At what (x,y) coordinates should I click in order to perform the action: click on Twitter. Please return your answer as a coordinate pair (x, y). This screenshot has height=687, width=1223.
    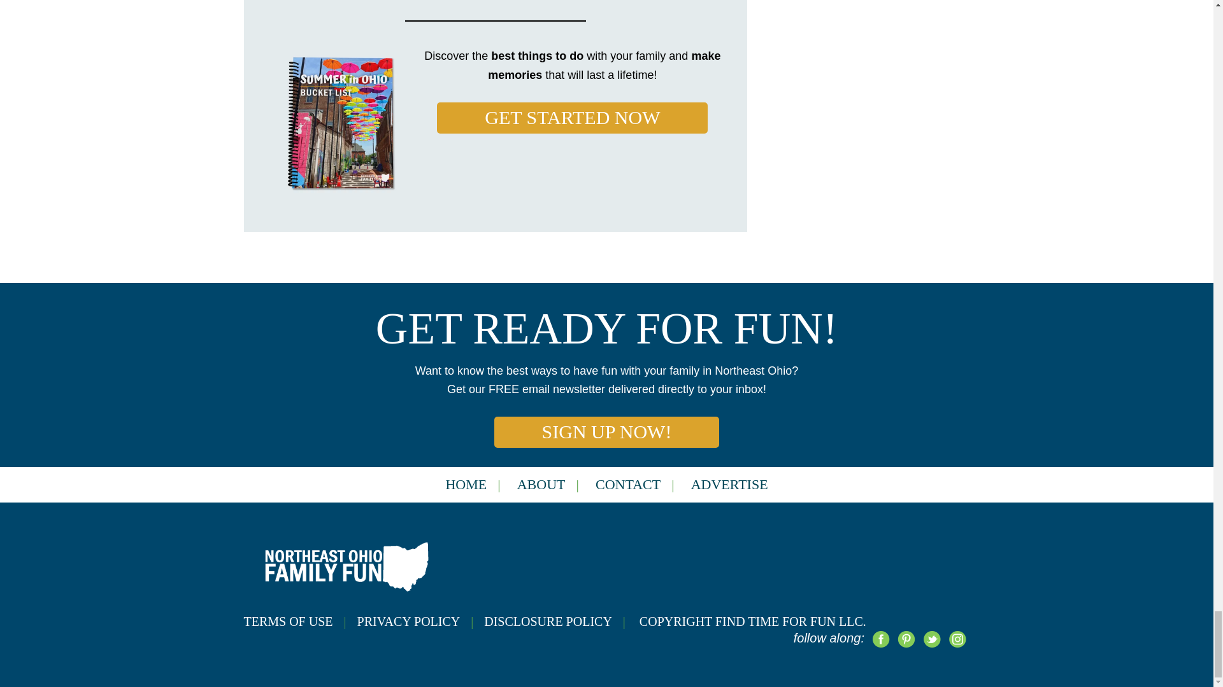
    Looking at the image, I should click on (931, 638).